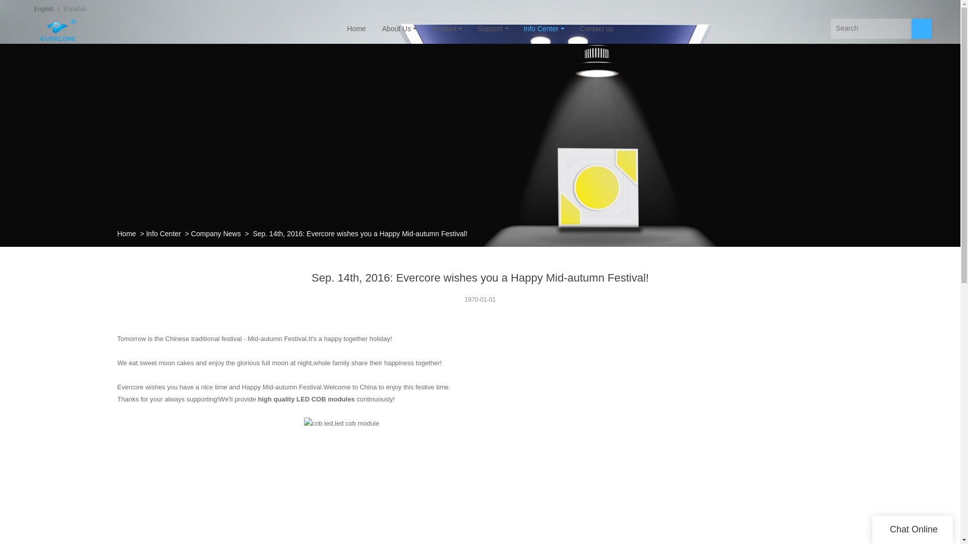 Image resolution: width=968 pixels, height=544 pixels. Describe the element at coordinates (126, 233) in the screenshot. I see `Home` at that location.